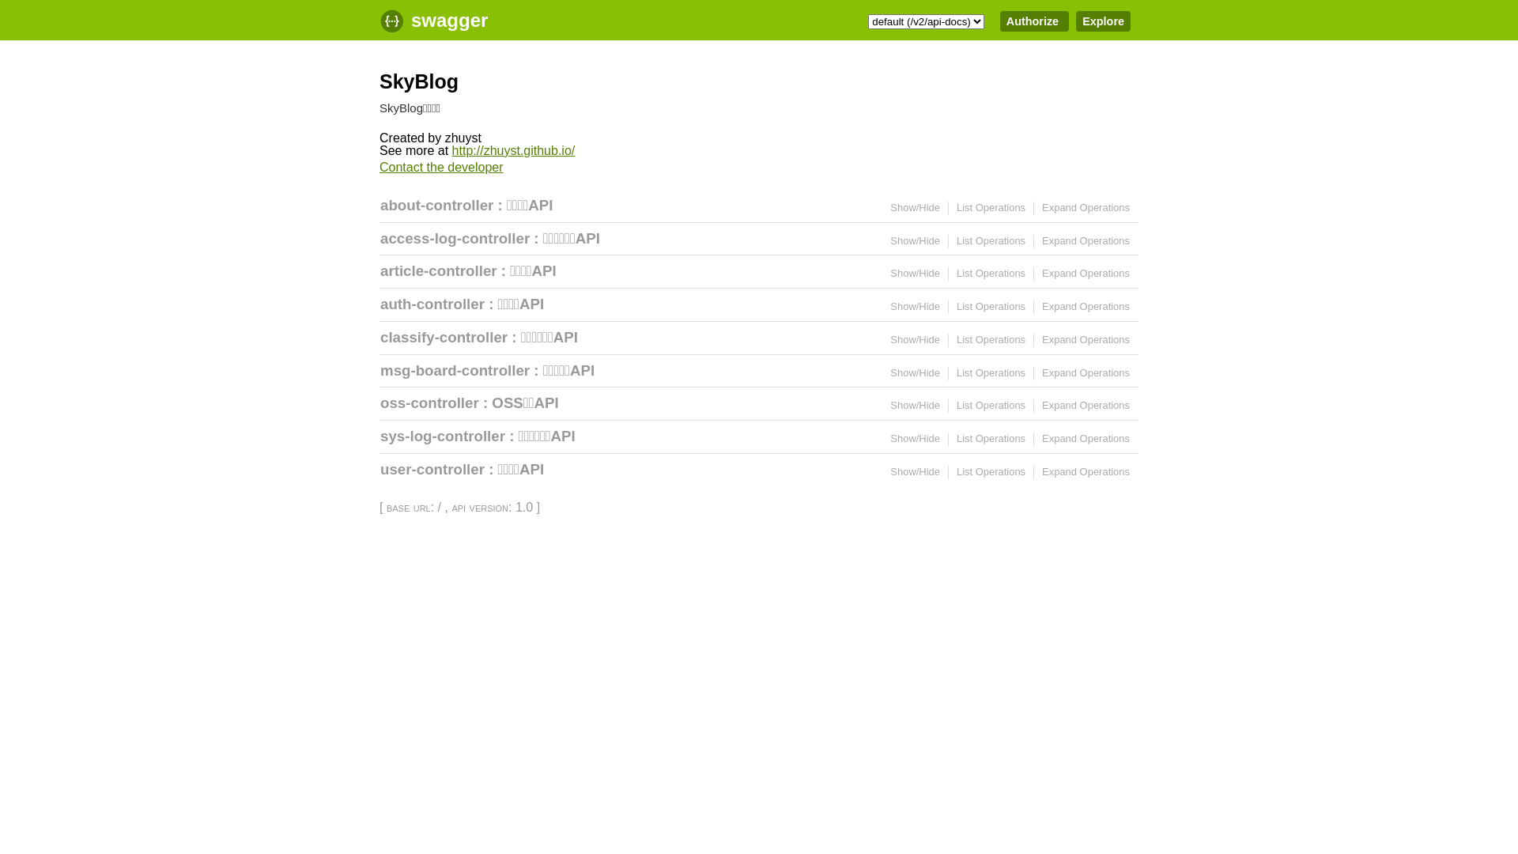 The height and width of the screenshot is (854, 1518). Describe the element at coordinates (991, 207) in the screenshot. I see `List Operations` at that location.